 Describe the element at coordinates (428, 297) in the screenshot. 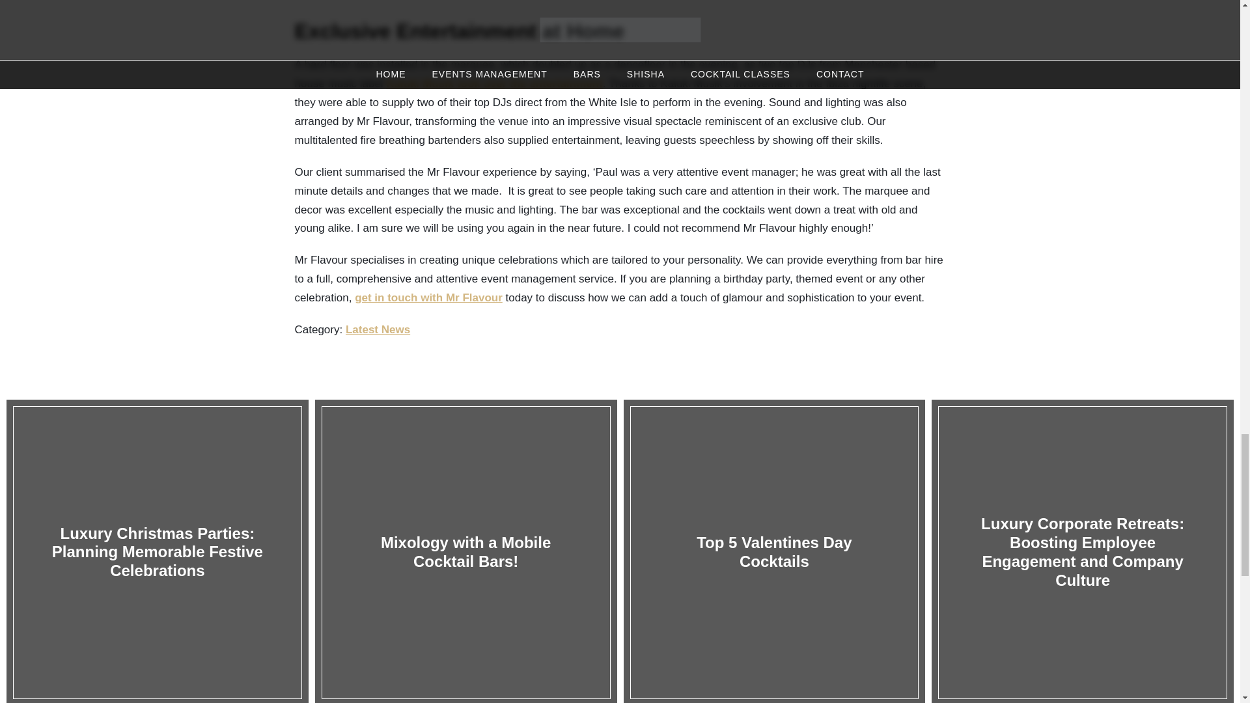

I see `get in touch with Mr Flavour` at that location.